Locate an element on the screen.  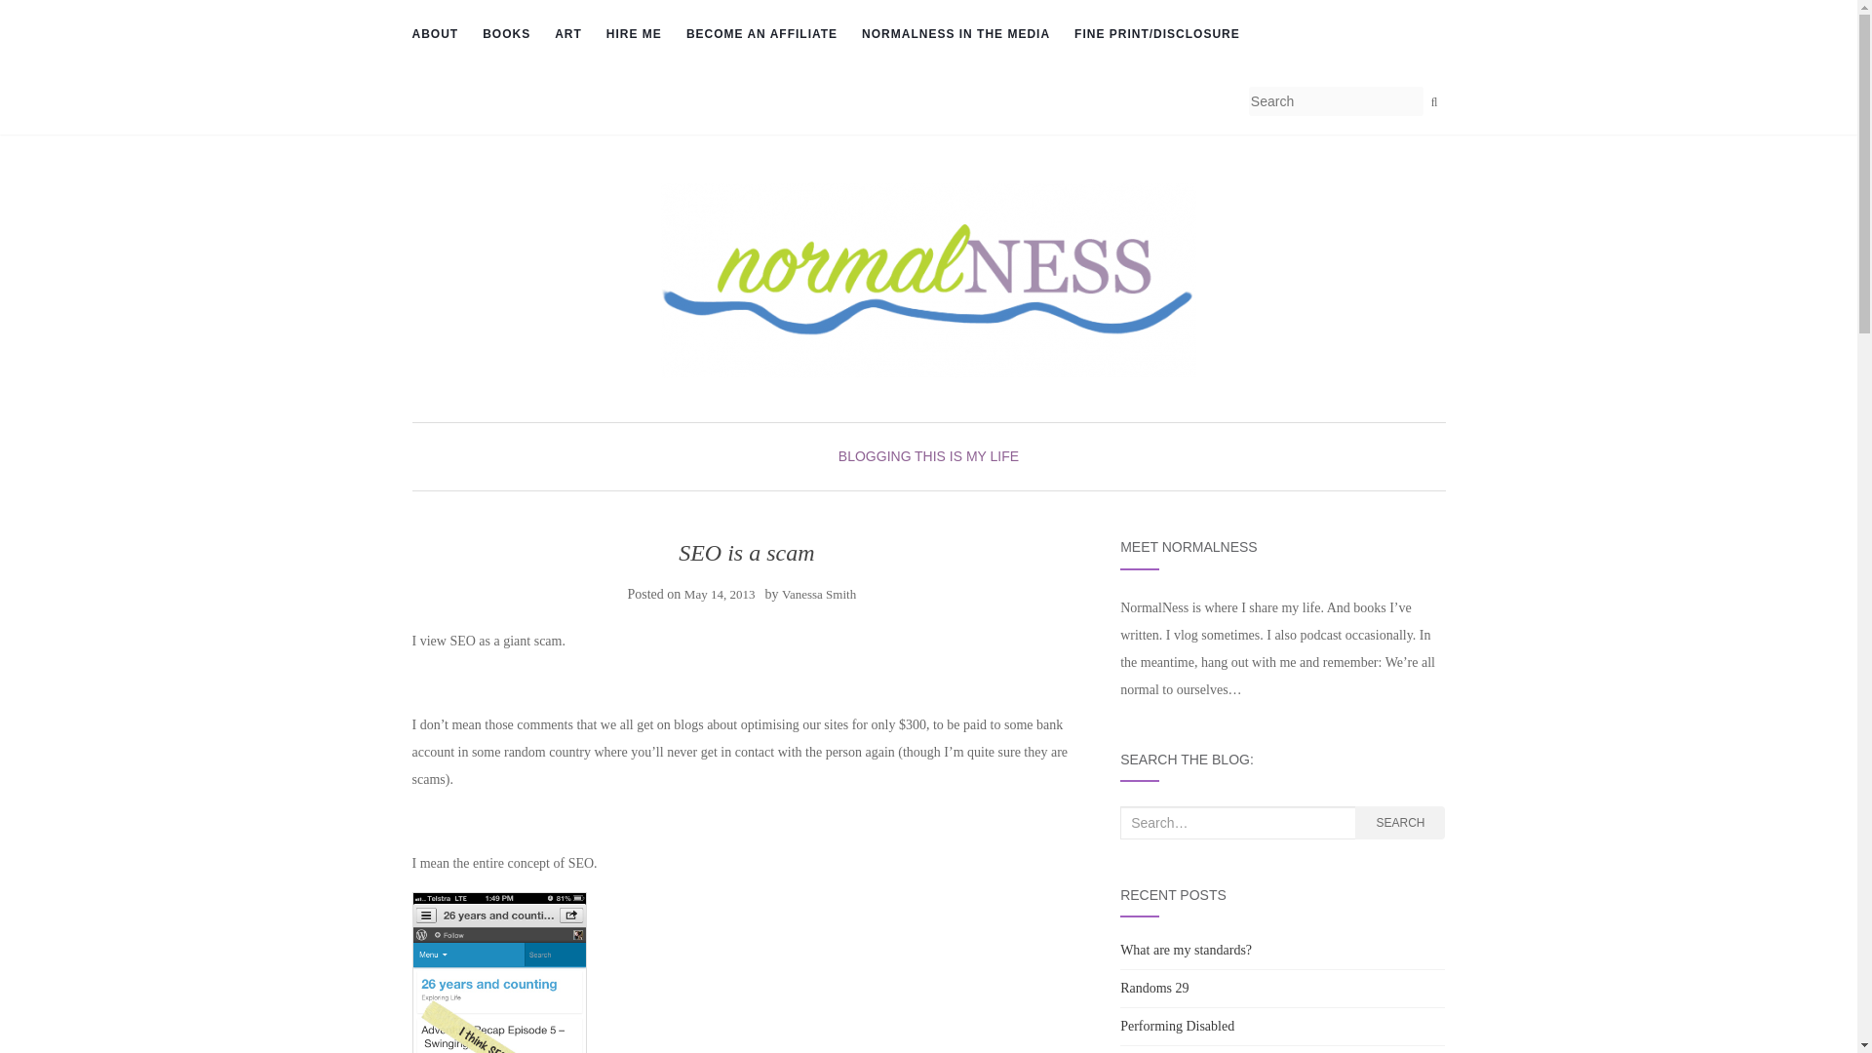
NORMALNESS IN THE MEDIA is located at coordinates (955, 35).